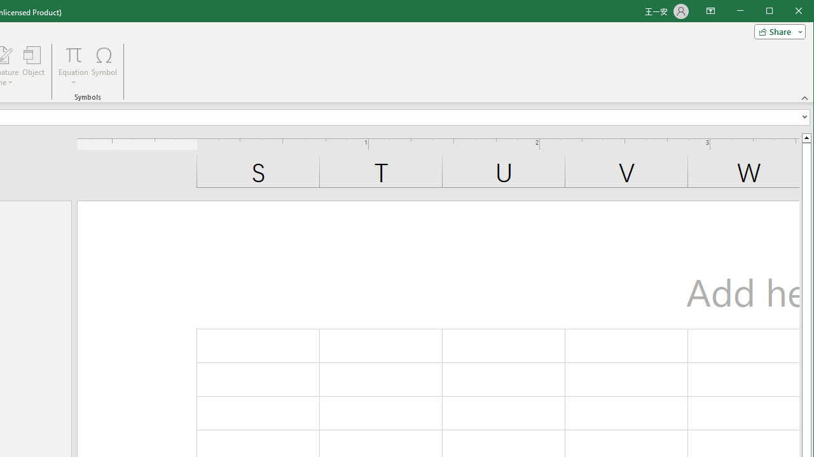  I want to click on Object..., so click(34, 66).